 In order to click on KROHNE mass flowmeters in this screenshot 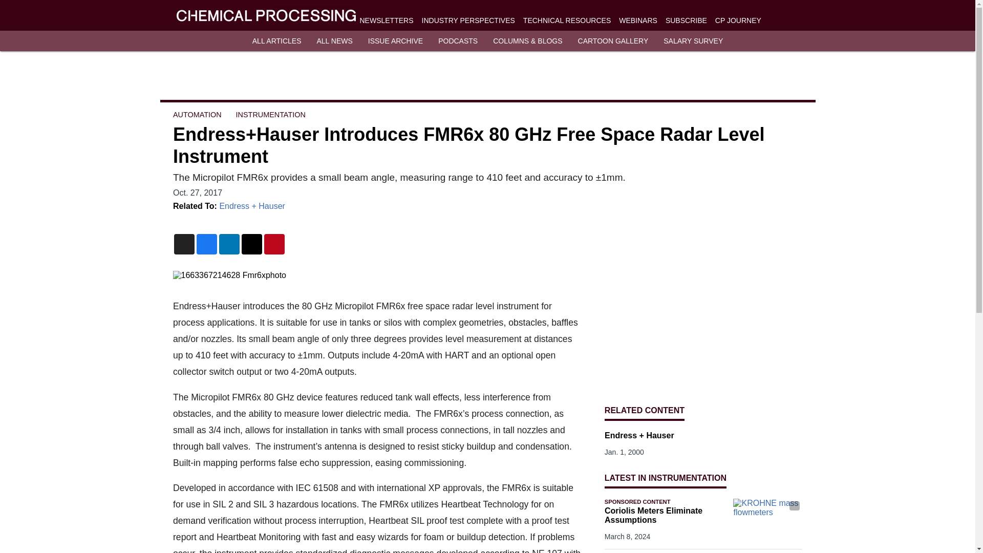, I will do `click(767, 518)`.